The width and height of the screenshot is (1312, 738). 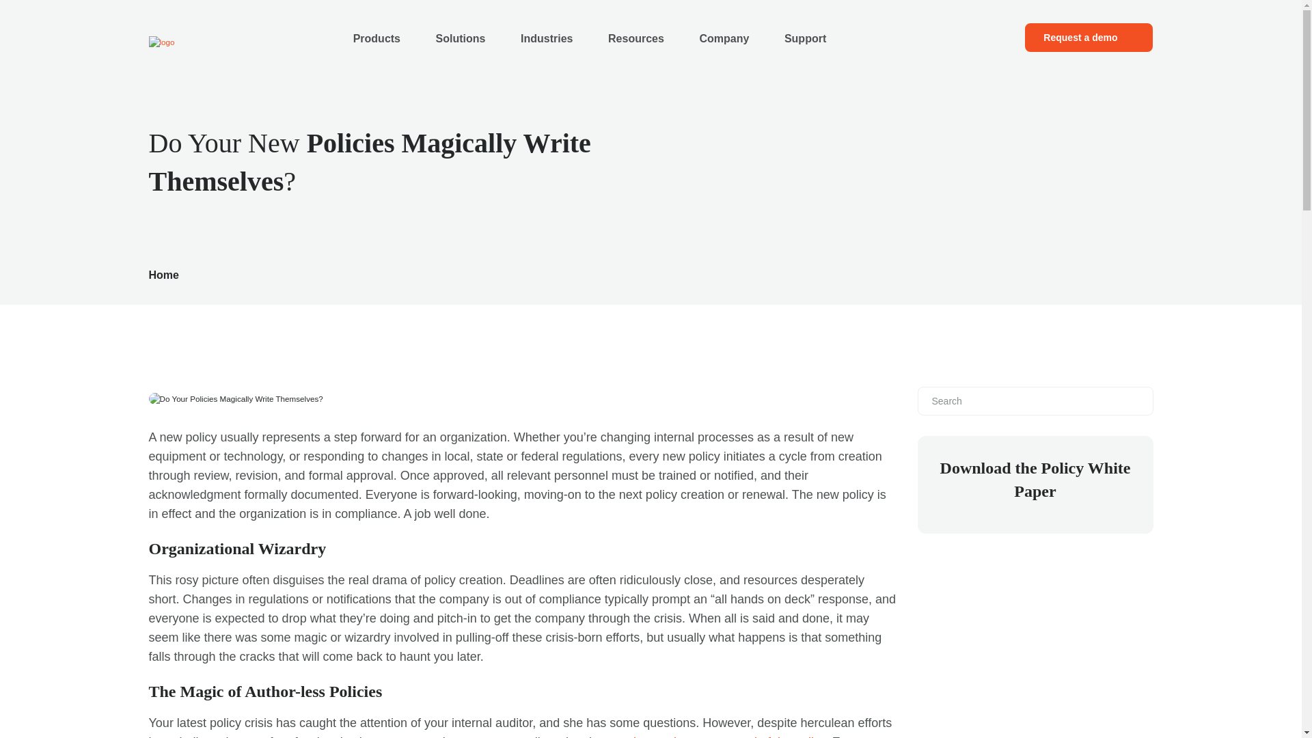 What do you see at coordinates (547, 39) in the screenshot?
I see `Industries` at bounding box center [547, 39].